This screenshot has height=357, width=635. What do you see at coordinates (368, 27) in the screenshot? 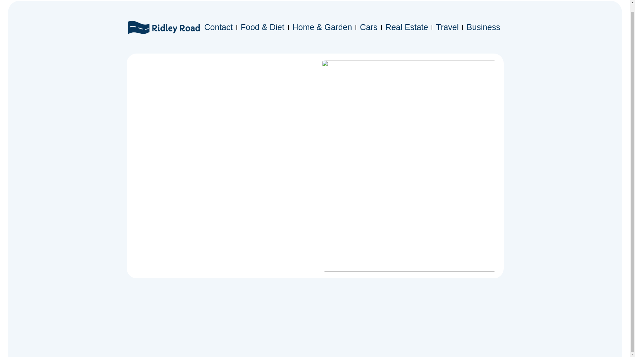
I see `Cars` at bounding box center [368, 27].